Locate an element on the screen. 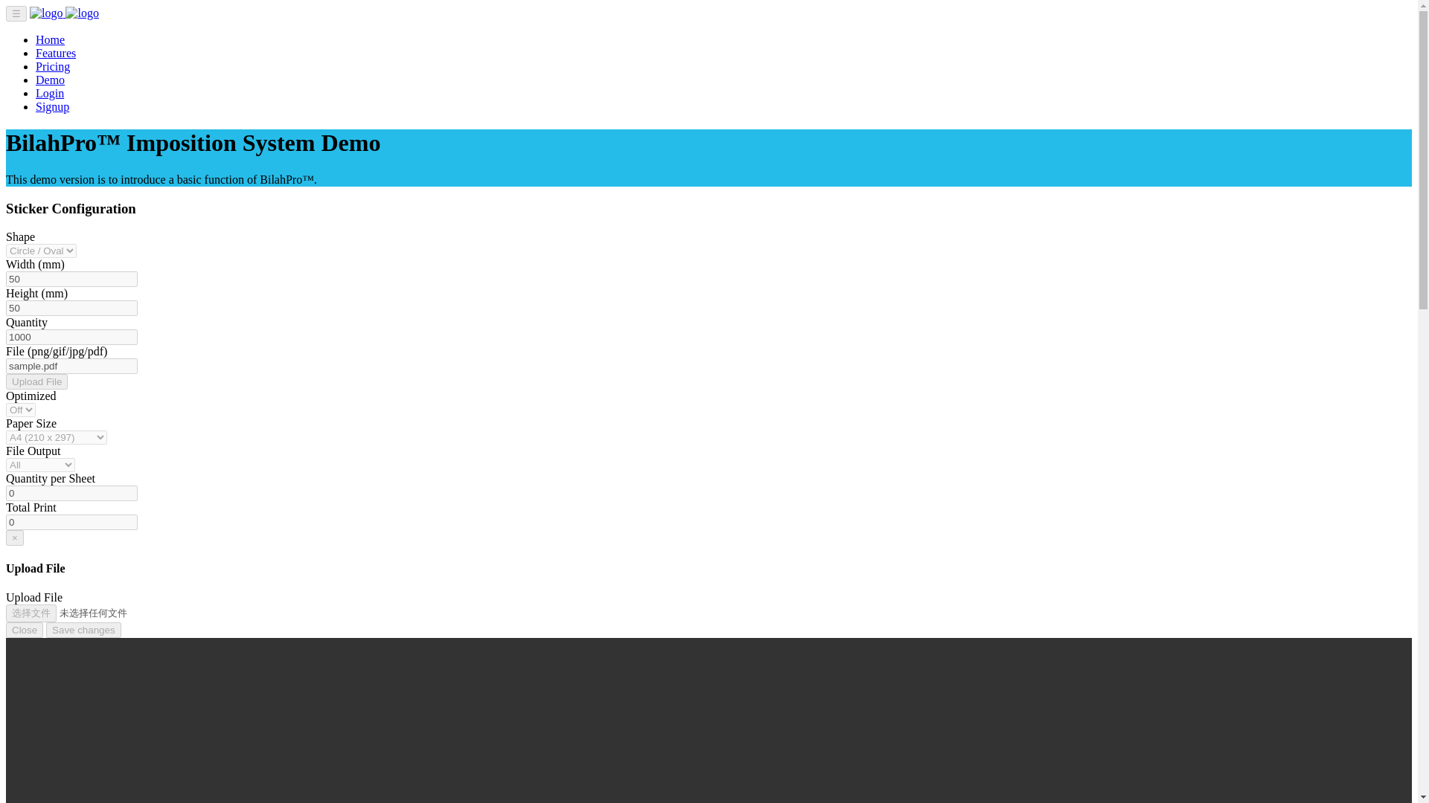 The height and width of the screenshot is (803, 1429). Demo is located at coordinates (50, 80).